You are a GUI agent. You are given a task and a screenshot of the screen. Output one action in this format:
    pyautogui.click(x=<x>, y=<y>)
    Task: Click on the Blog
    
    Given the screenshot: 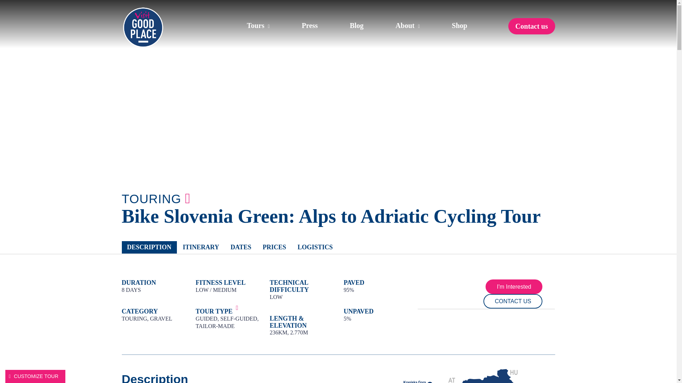 What is the action you would take?
    pyautogui.click(x=372, y=26)
    